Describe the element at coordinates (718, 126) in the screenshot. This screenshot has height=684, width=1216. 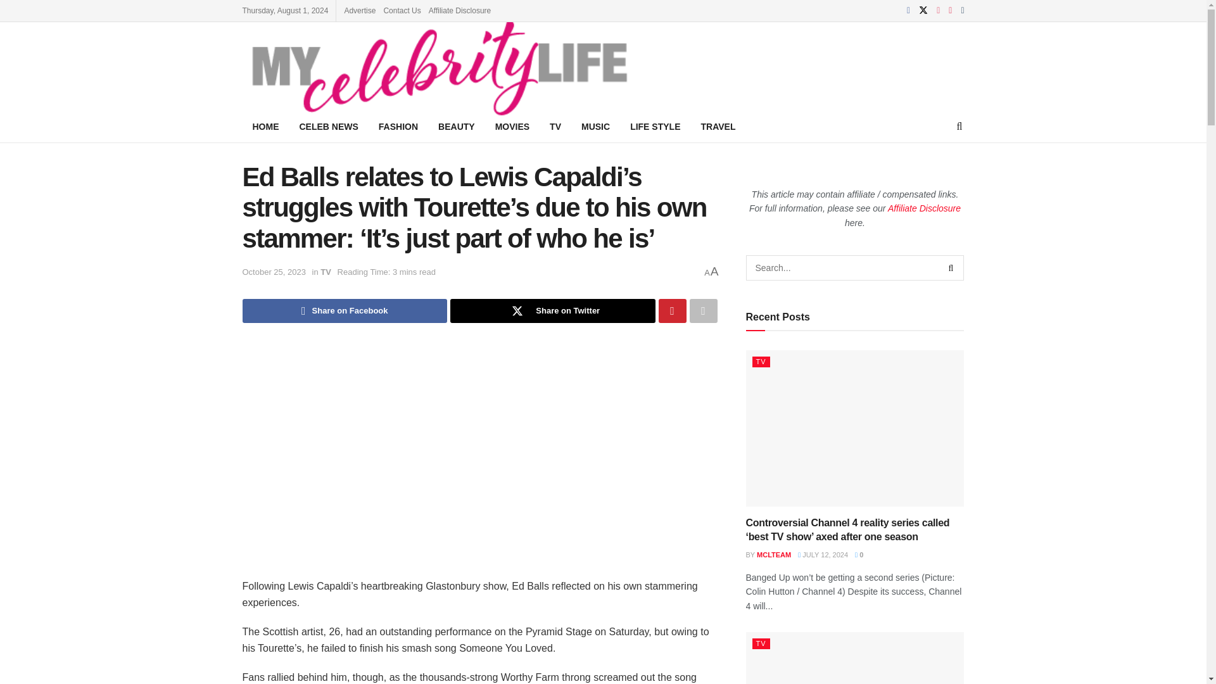
I see `TRAVEL` at that location.